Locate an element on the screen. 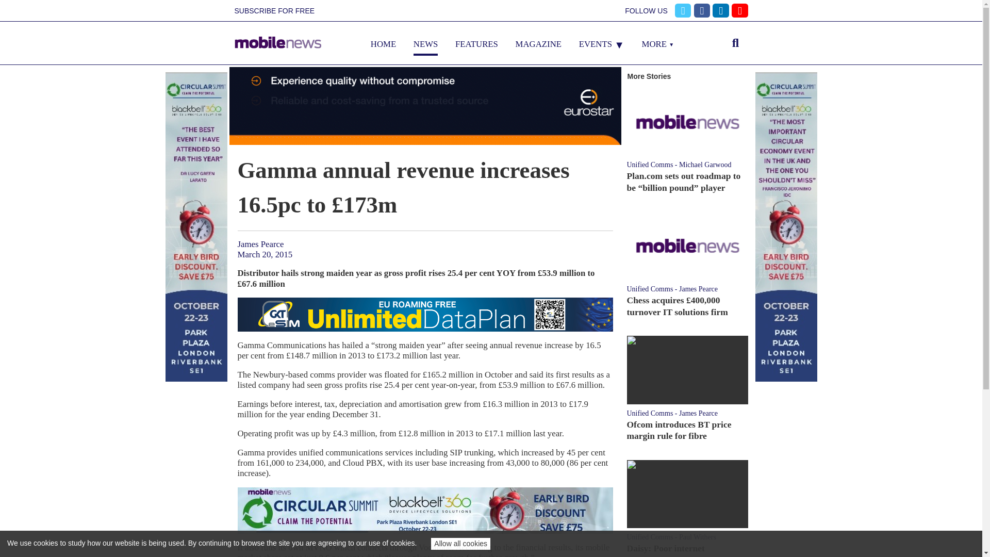 The height and width of the screenshot is (557, 990). NEWS is located at coordinates (426, 44).